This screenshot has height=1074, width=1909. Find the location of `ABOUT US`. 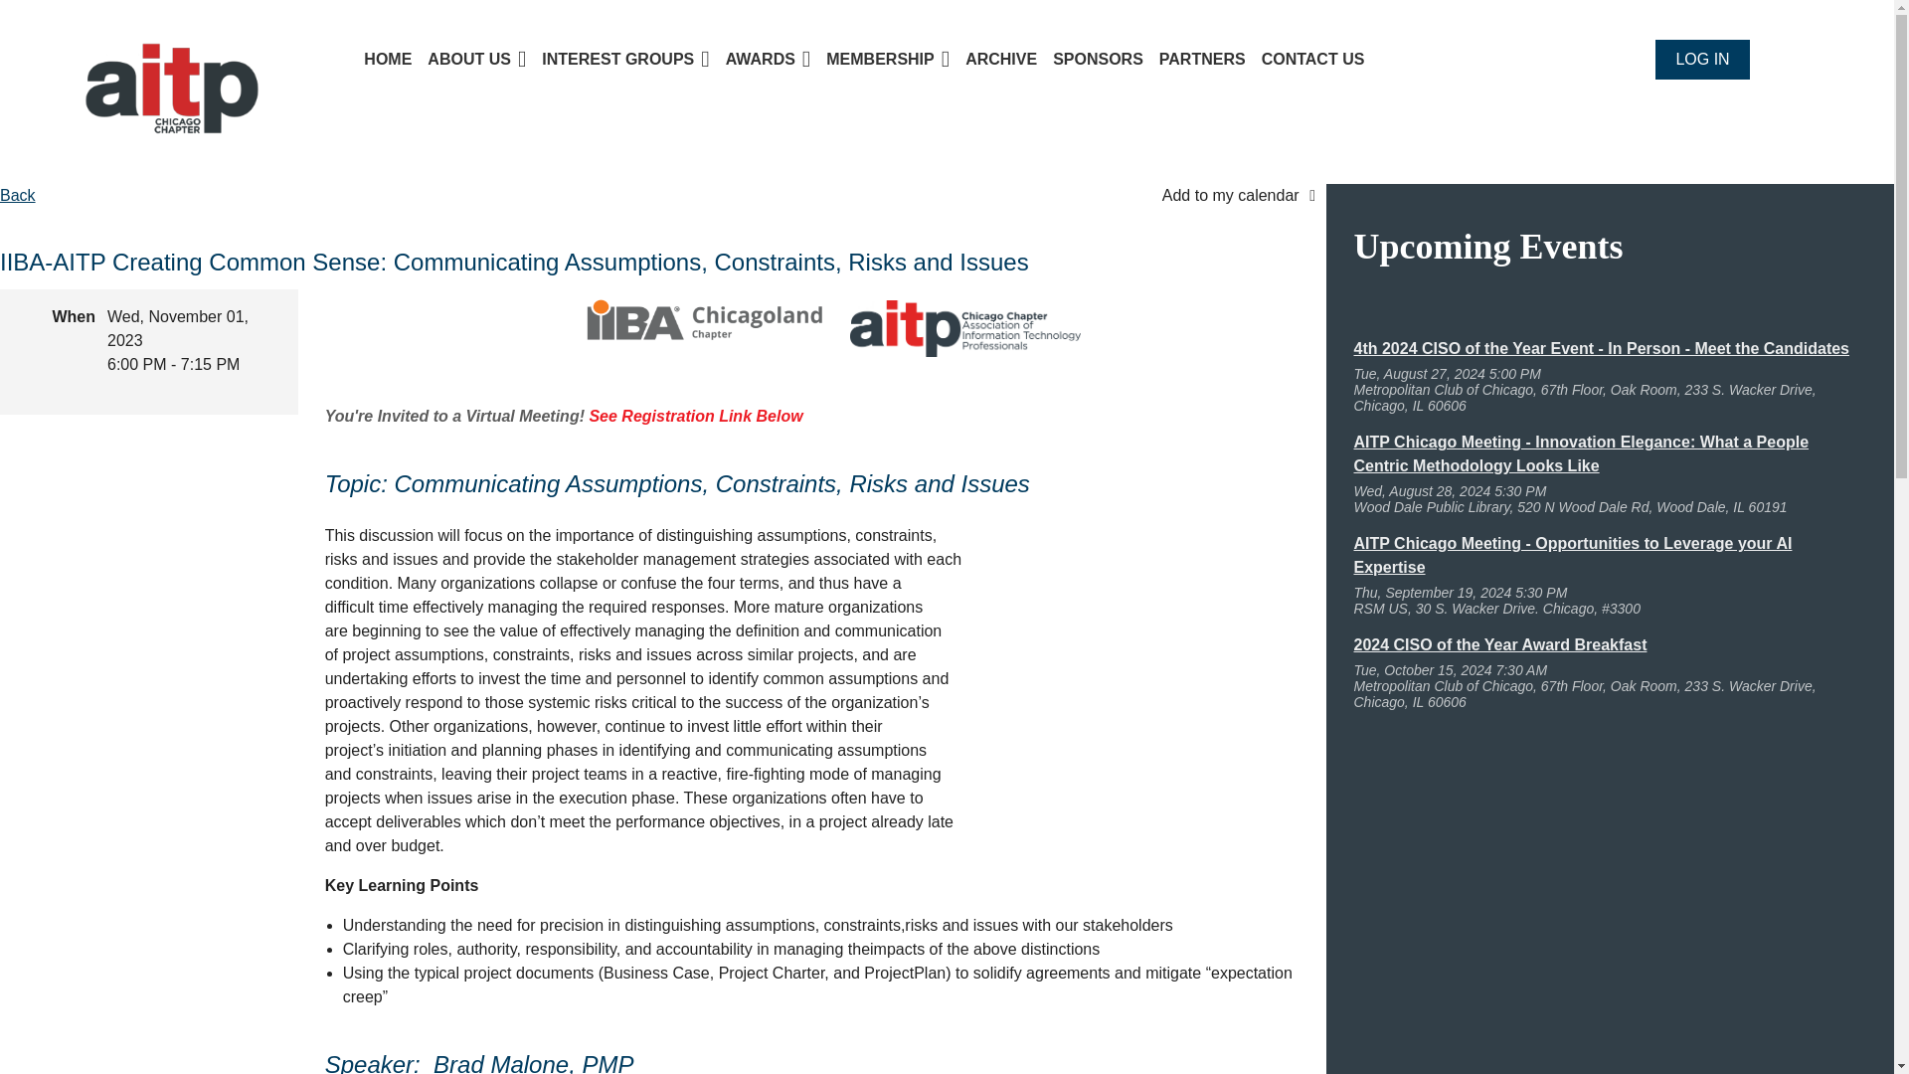

ABOUT US is located at coordinates (485, 58).